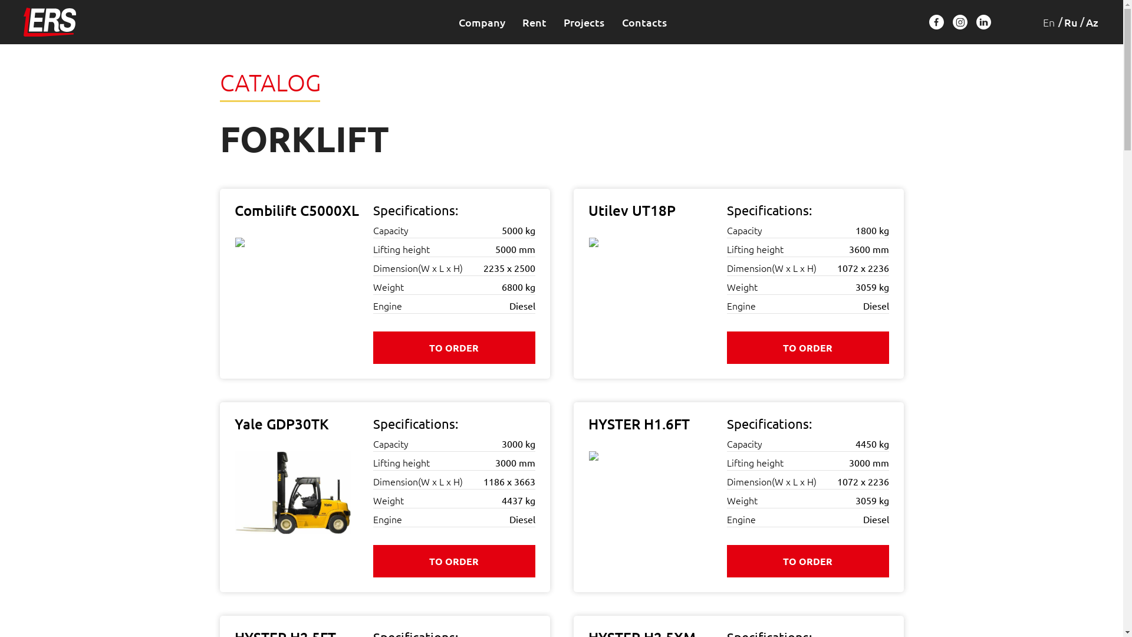 The image size is (1132, 637). I want to click on Company, so click(482, 22).